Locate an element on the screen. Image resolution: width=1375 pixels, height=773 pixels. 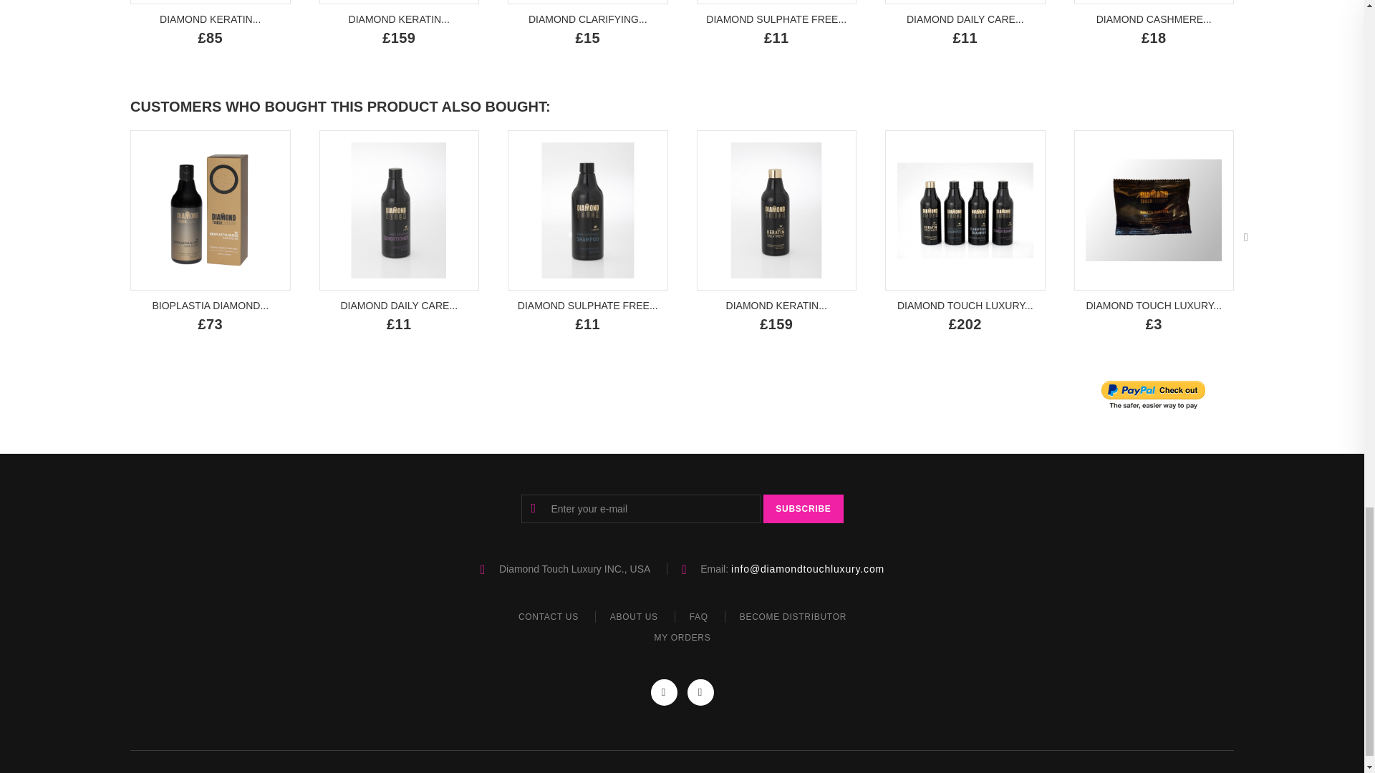
DIAMOND KERATIN TREATMENT 500ML is located at coordinates (211, 2).